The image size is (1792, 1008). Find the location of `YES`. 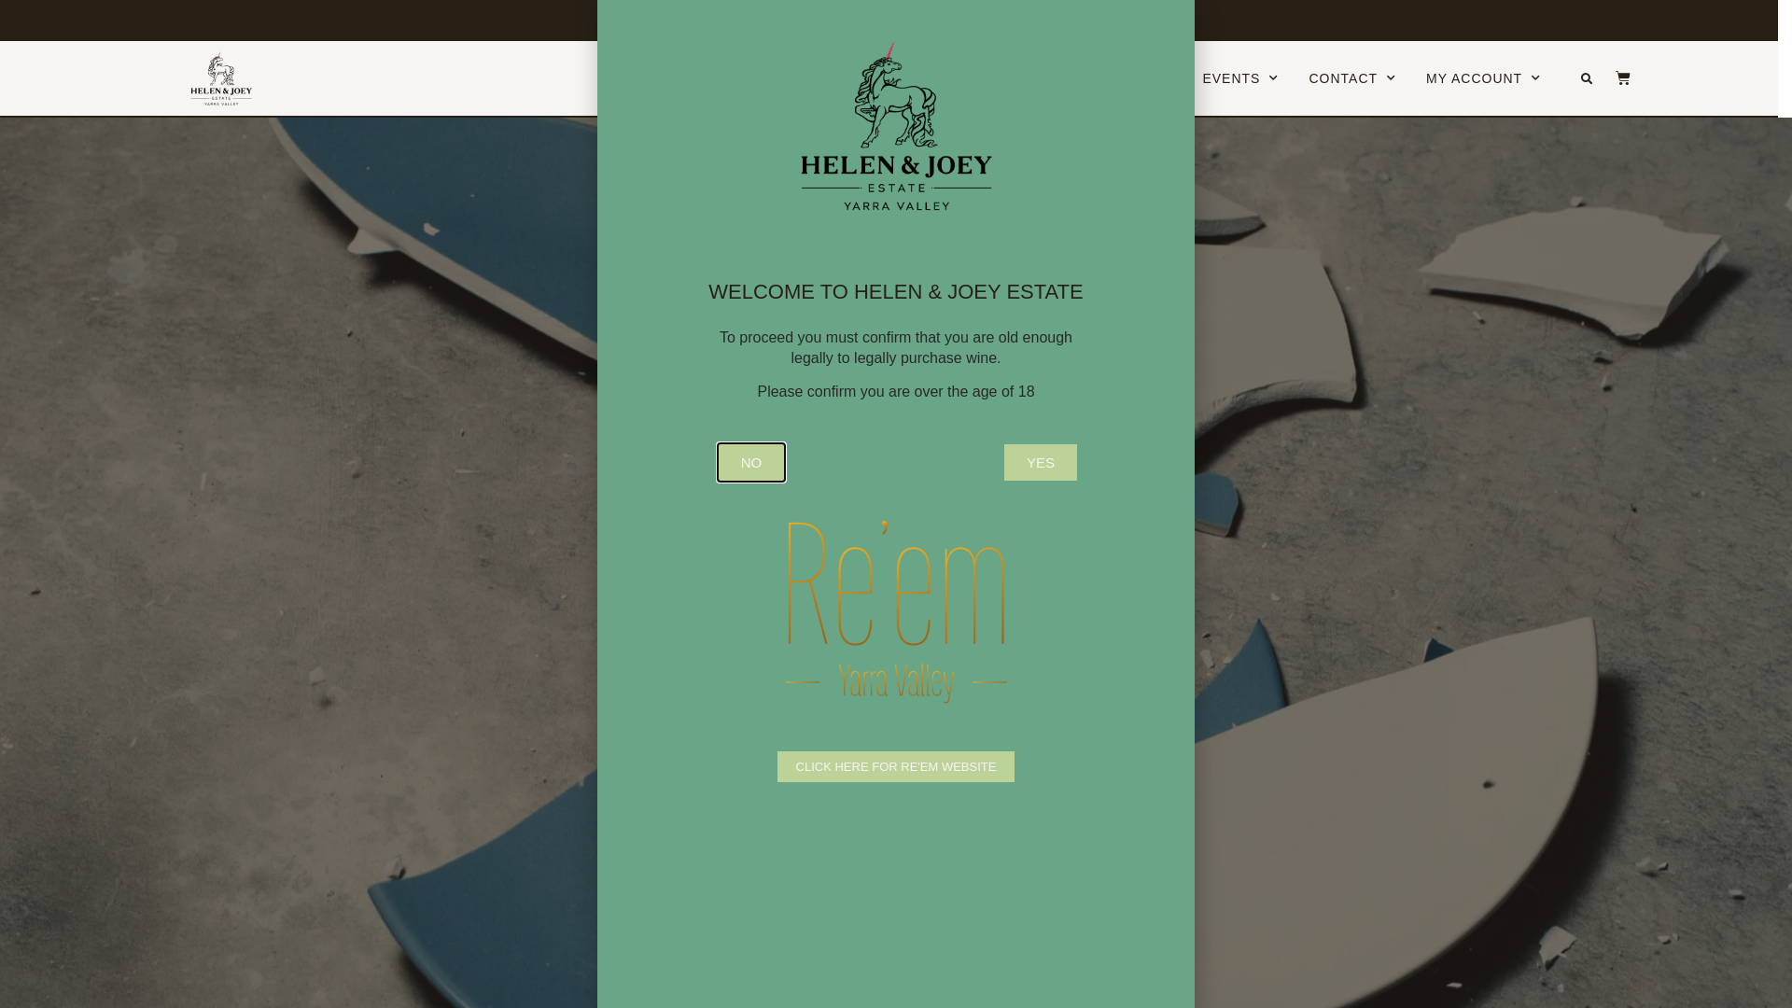

YES is located at coordinates (1041, 463).